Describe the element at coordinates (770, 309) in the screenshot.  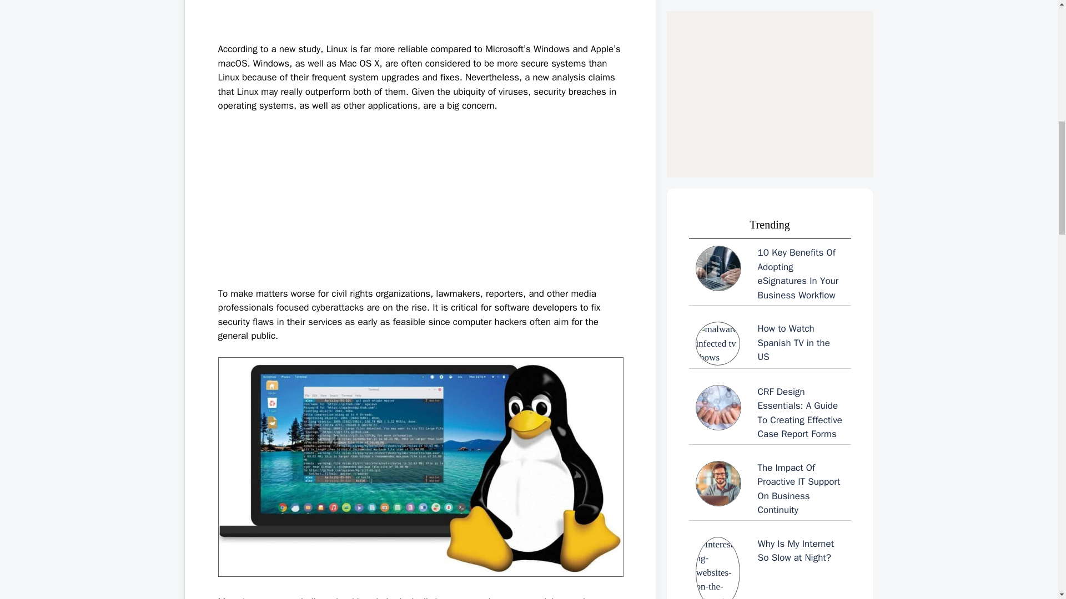
I see `The Role of Experience Platforms in Customer Interactions ` at that location.